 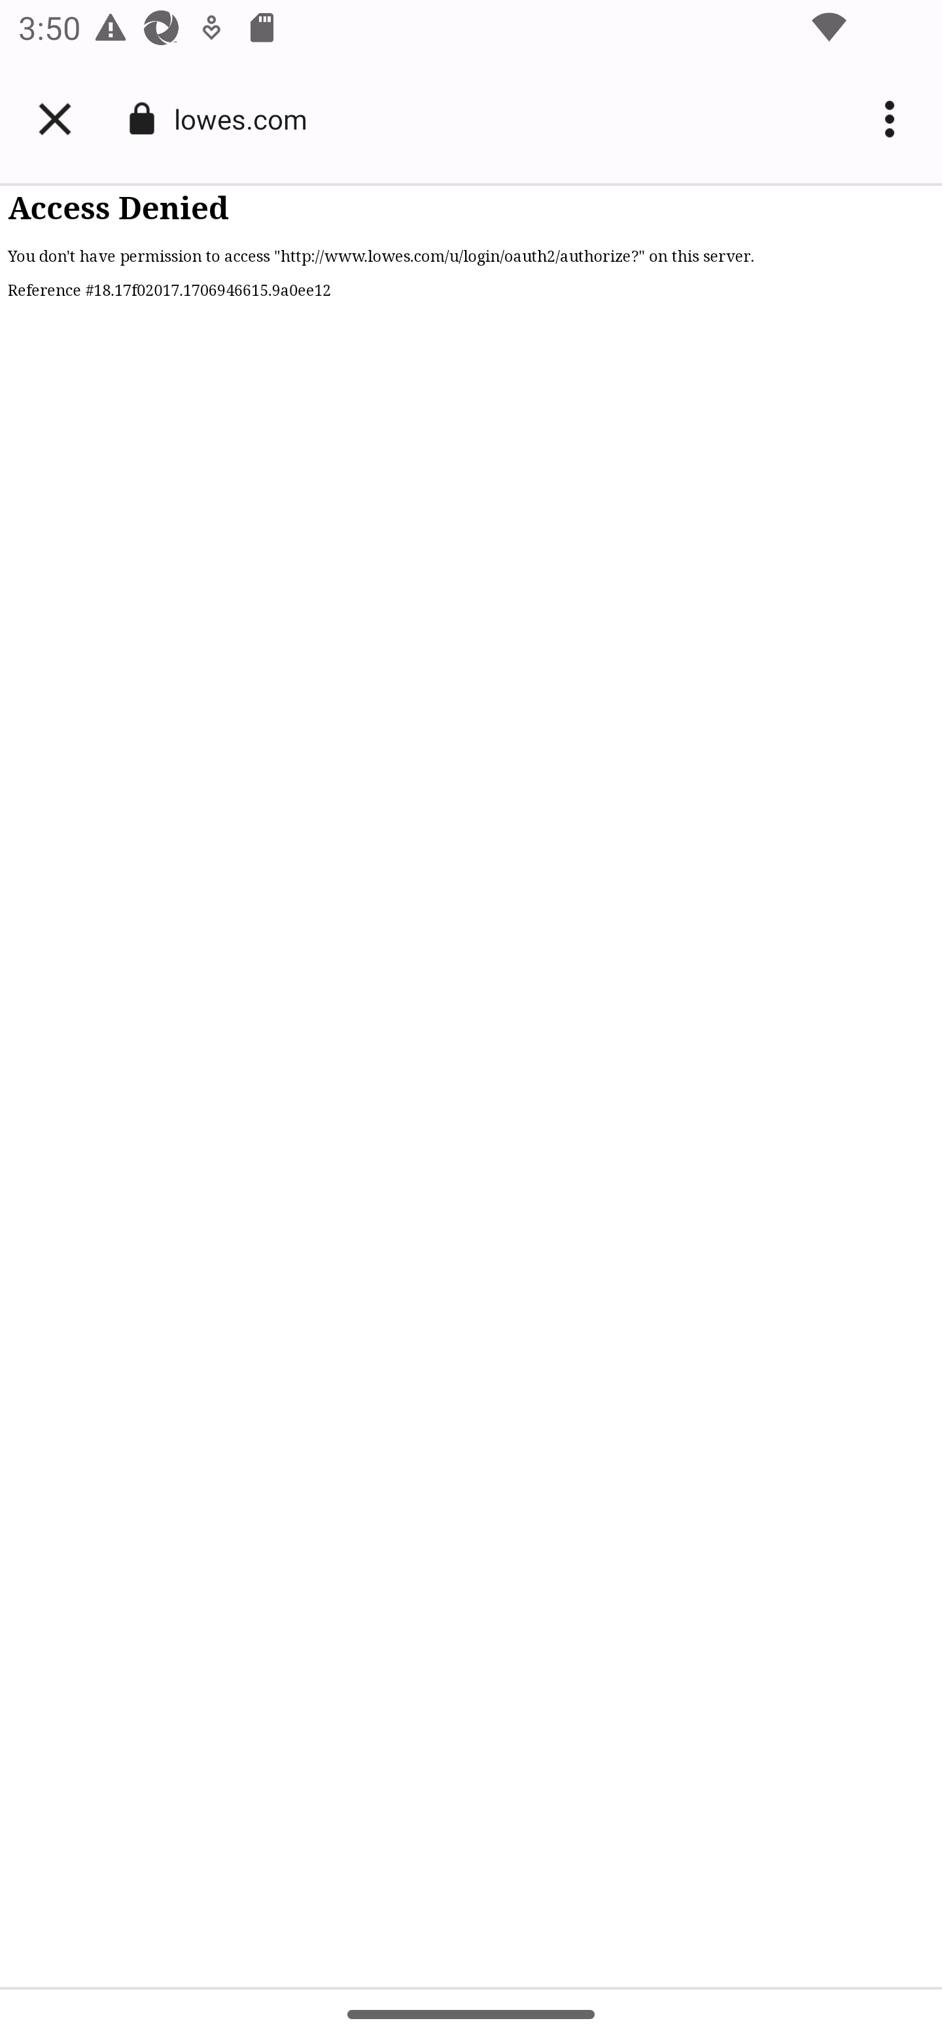 I want to click on lowes.com, so click(x=250, y=118).